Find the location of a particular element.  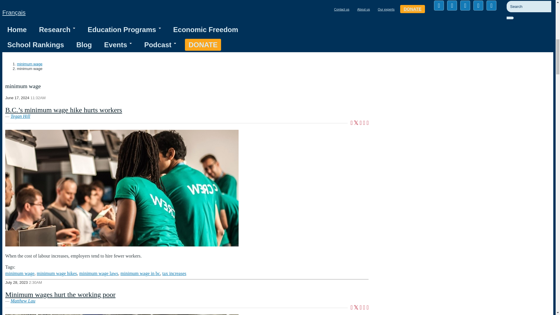

Home is located at coordinates (17, 30).